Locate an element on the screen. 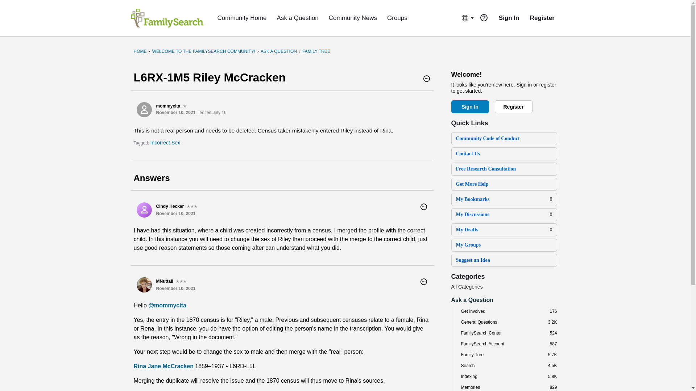 The image size is (696, 391). MNuttall is located at coordinates (144, 285).